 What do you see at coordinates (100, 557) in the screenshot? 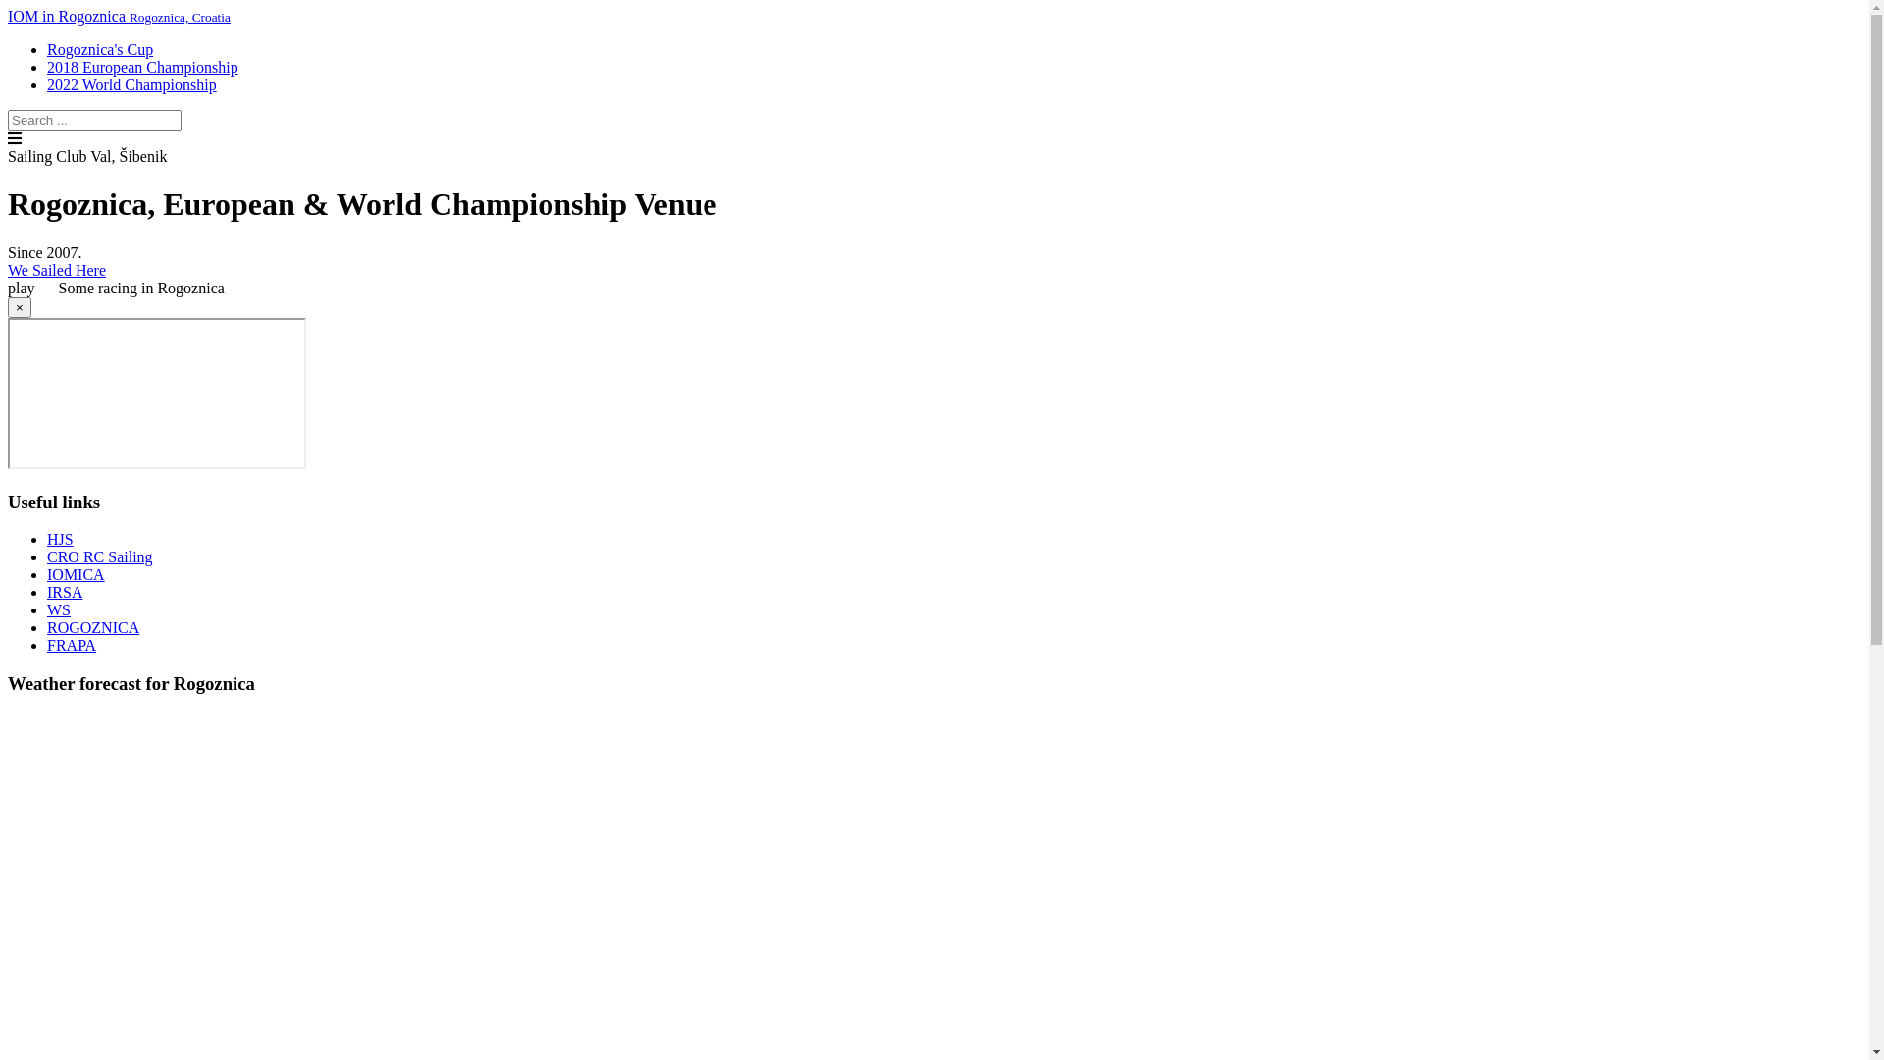
I see `CRO RC Sailing` at bounding box center [100, 557].